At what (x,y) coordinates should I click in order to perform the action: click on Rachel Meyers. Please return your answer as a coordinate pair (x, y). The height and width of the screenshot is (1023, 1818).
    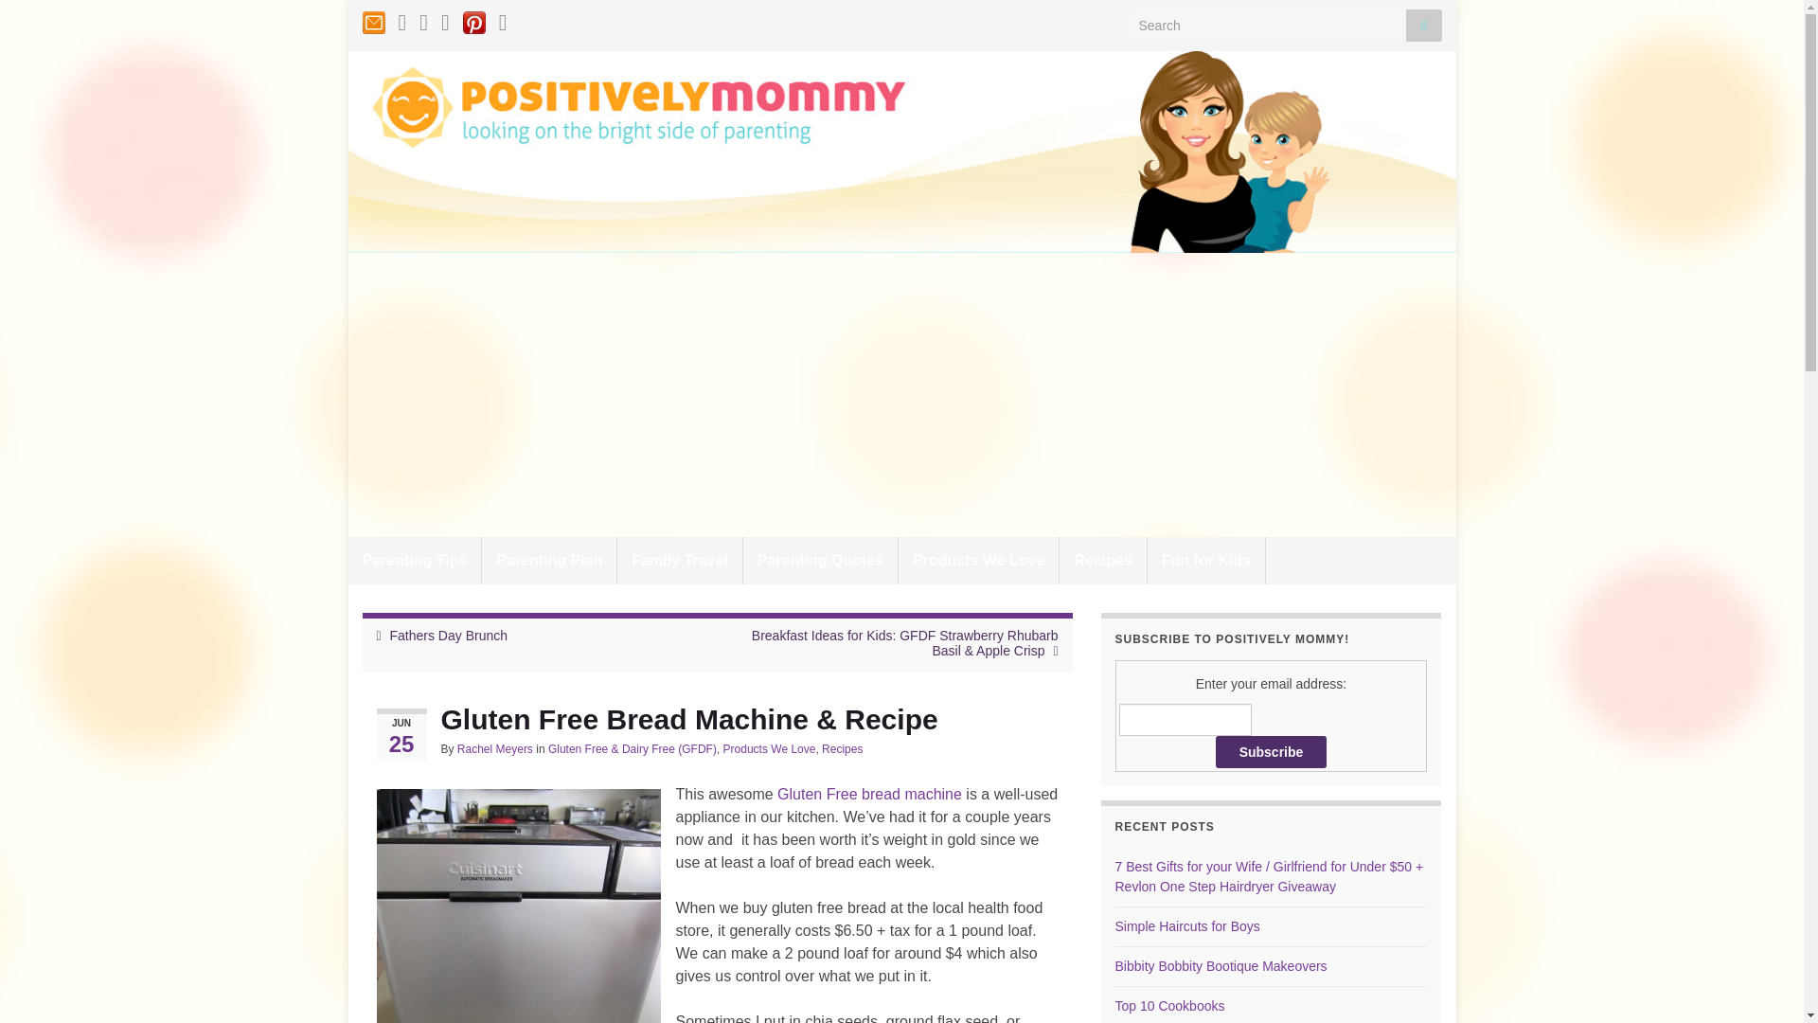
    Looking at the image, I should click on (494, 749).